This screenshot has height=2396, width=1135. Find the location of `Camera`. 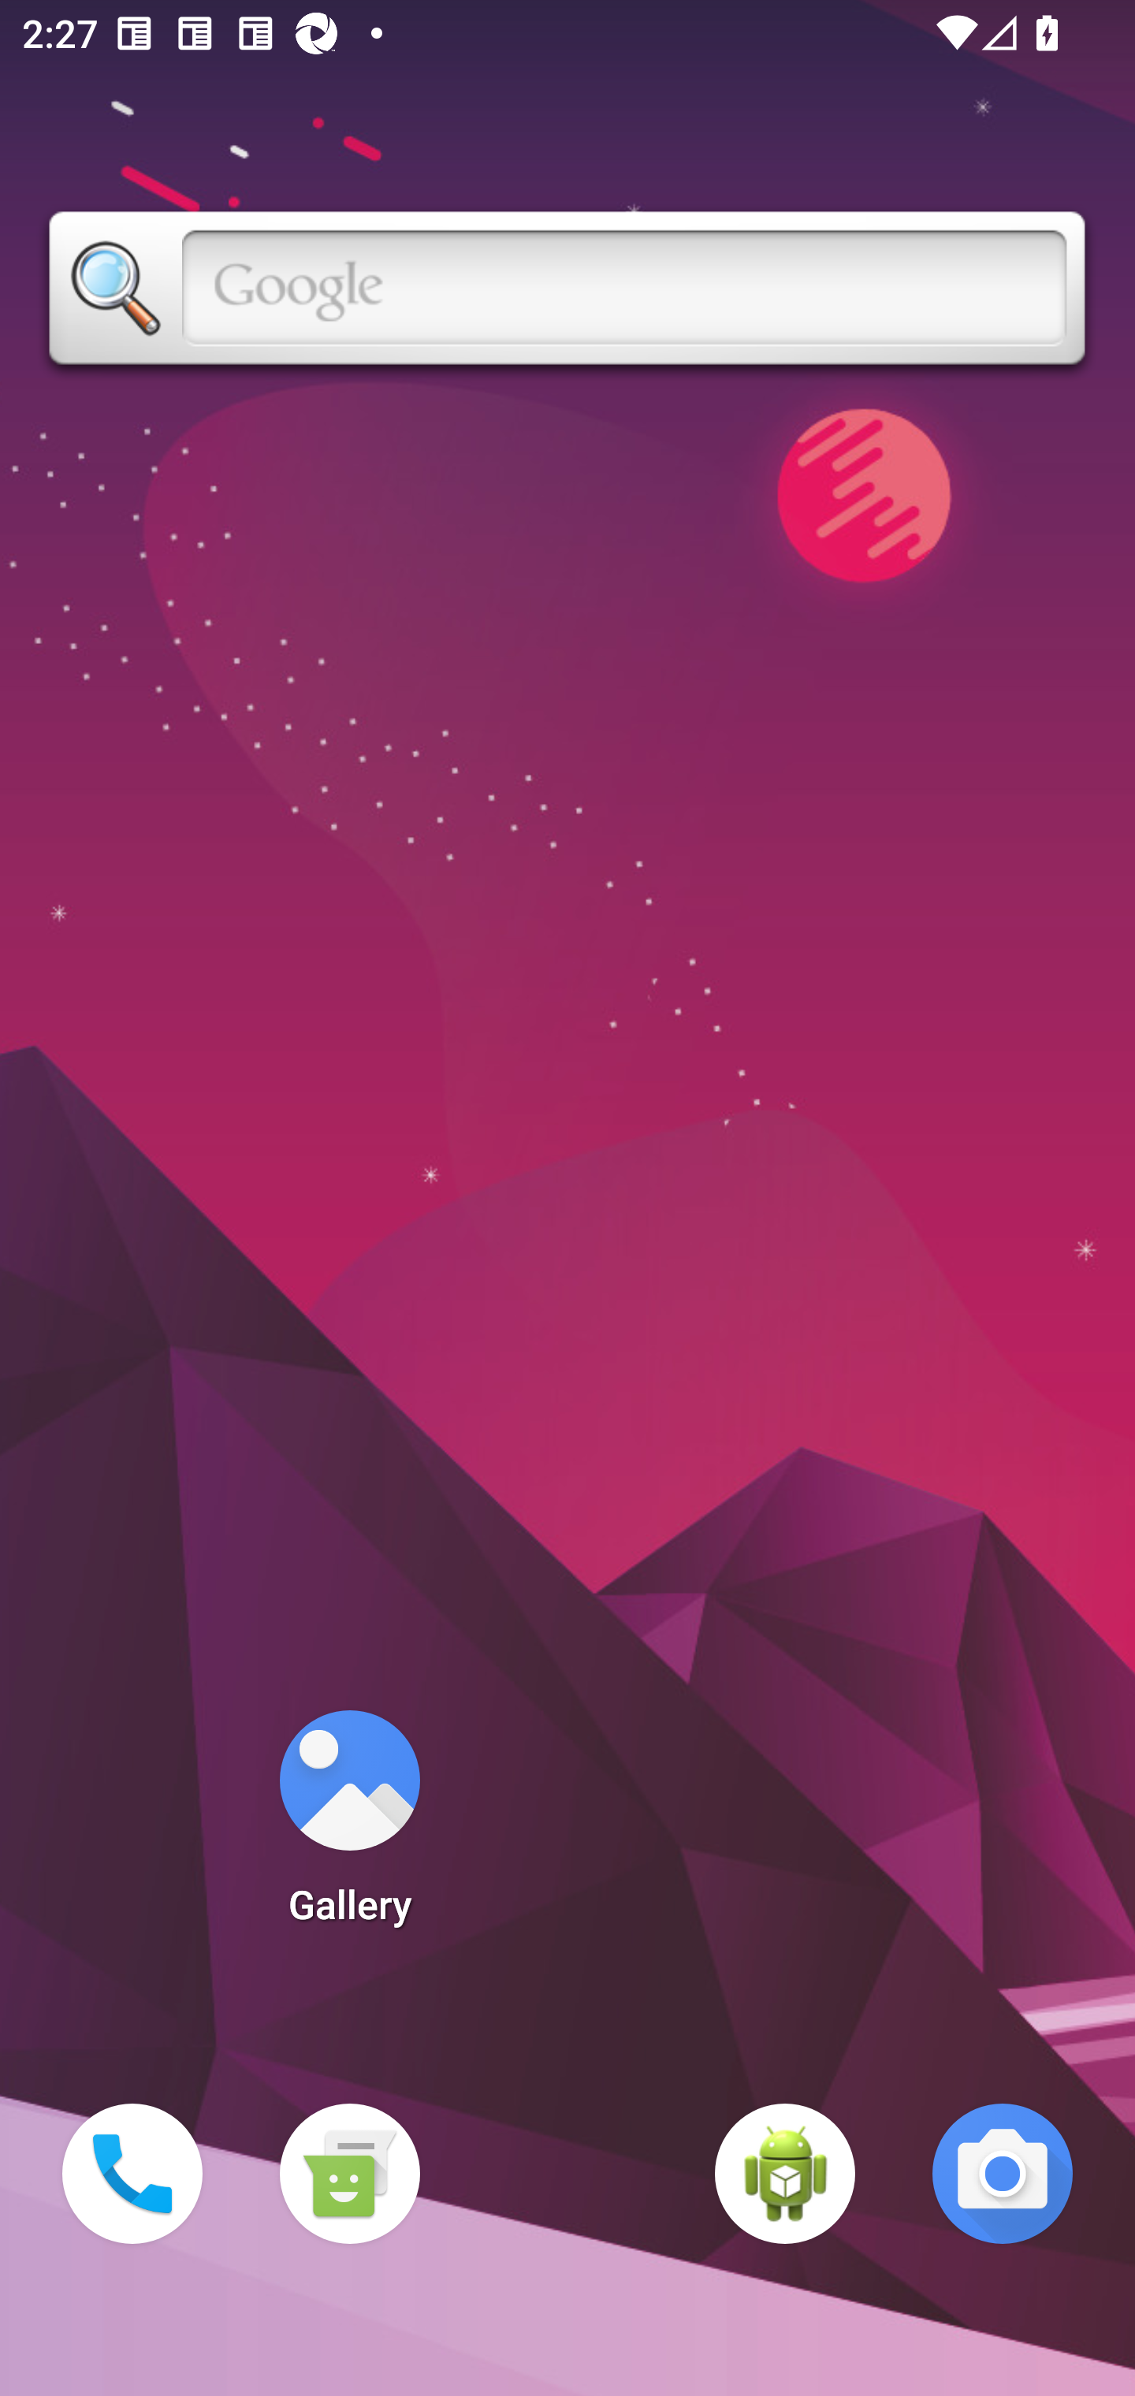

Camera is located at coordinates (1003, 2174).